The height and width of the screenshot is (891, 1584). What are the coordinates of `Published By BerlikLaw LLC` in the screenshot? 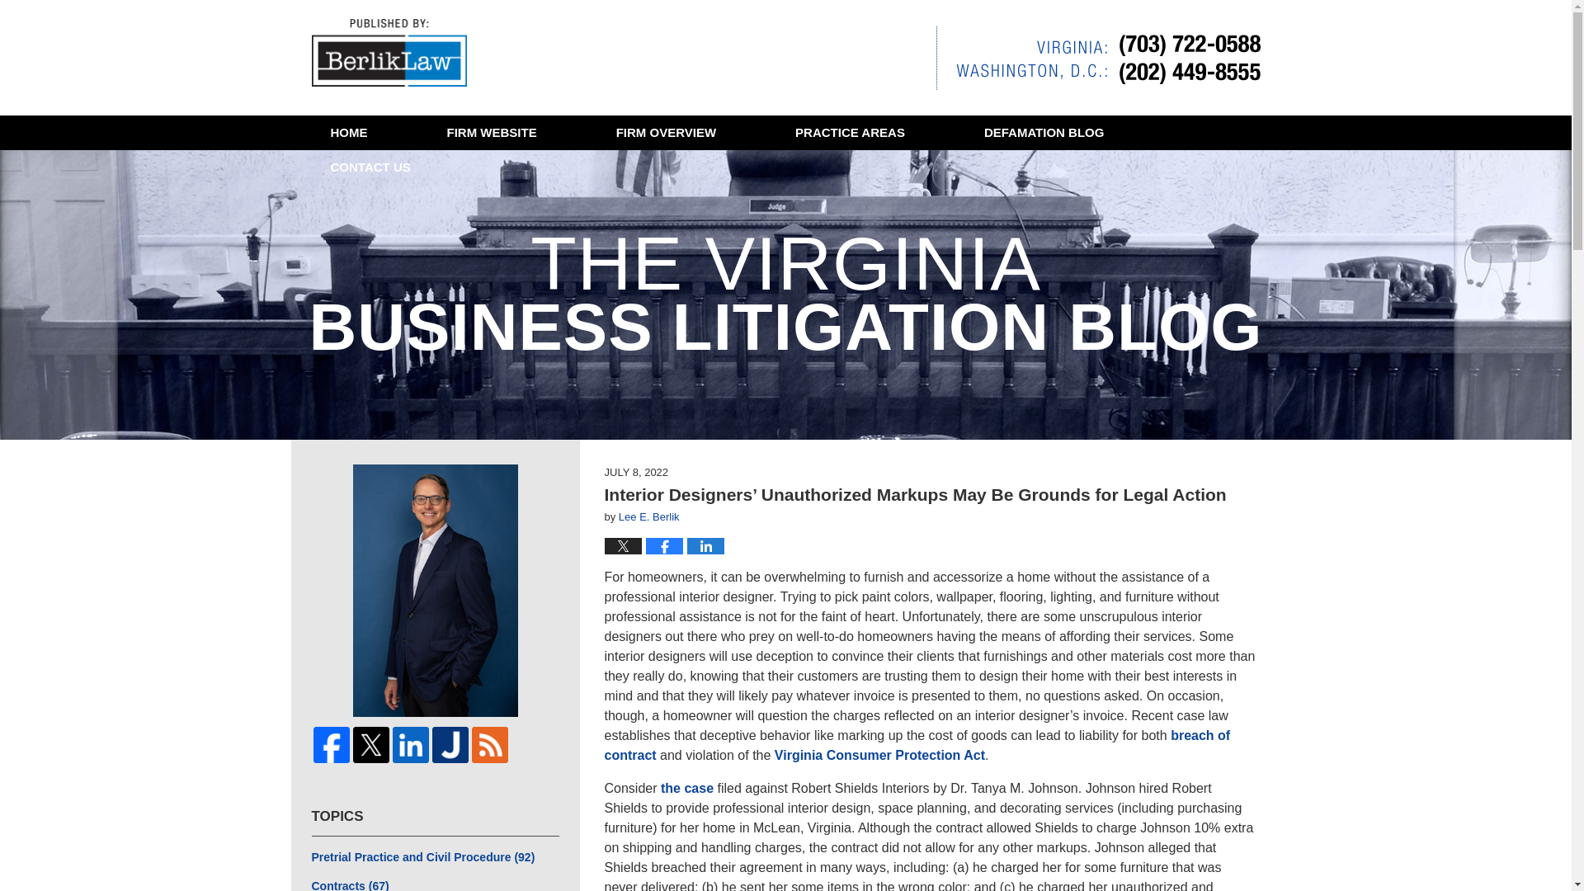 It's located at (1097, 58).